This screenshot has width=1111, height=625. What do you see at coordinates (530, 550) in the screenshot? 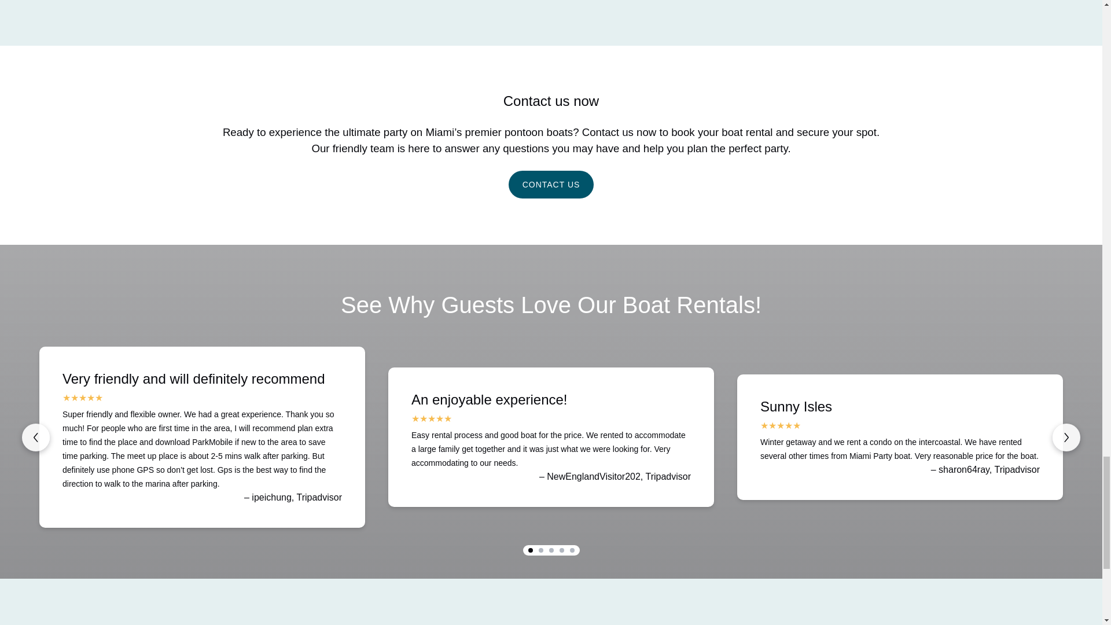
I see `1` at bounding box center [530, 550].